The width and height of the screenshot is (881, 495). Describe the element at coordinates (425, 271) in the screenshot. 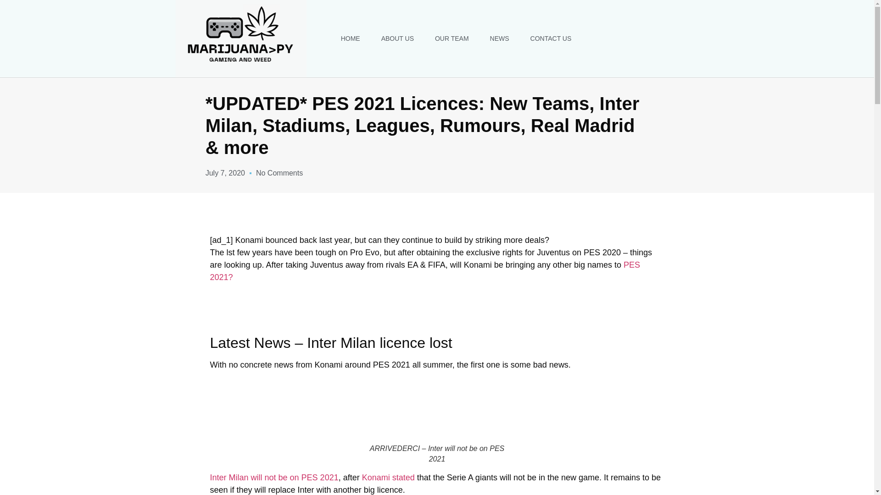

I see `PES 2021?` at that location.